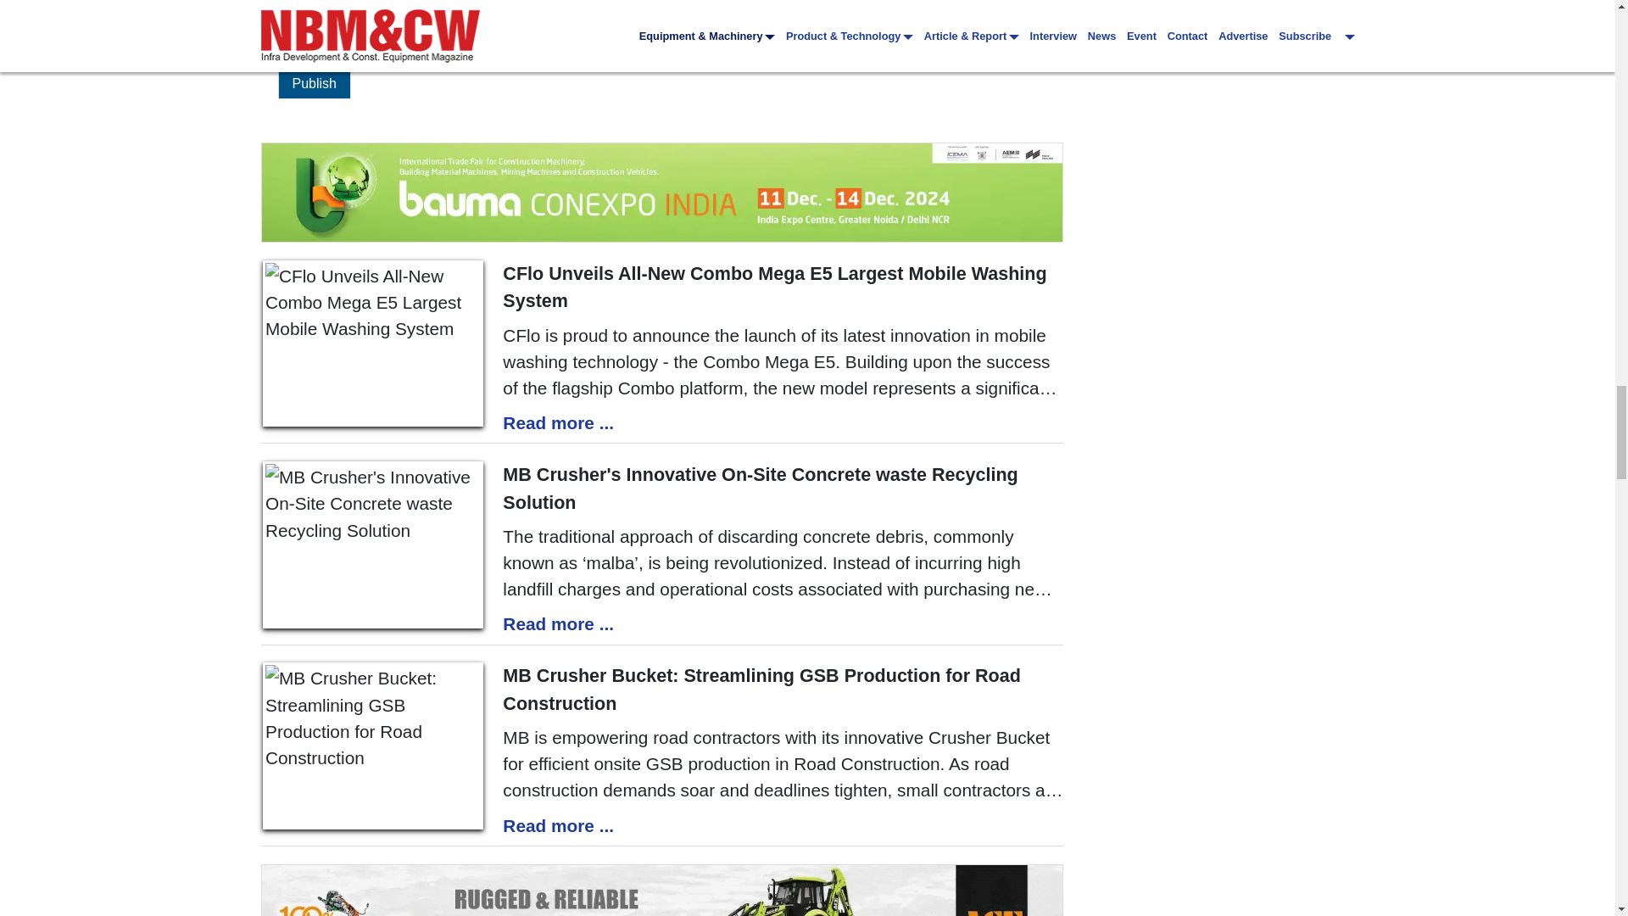 The image size is (1628, 916). What do you see at coordinates (661, 891) in the screenshot?
I see `ACE - India's No. 1 CRANE BRAND` at bounding box center [661, 891].